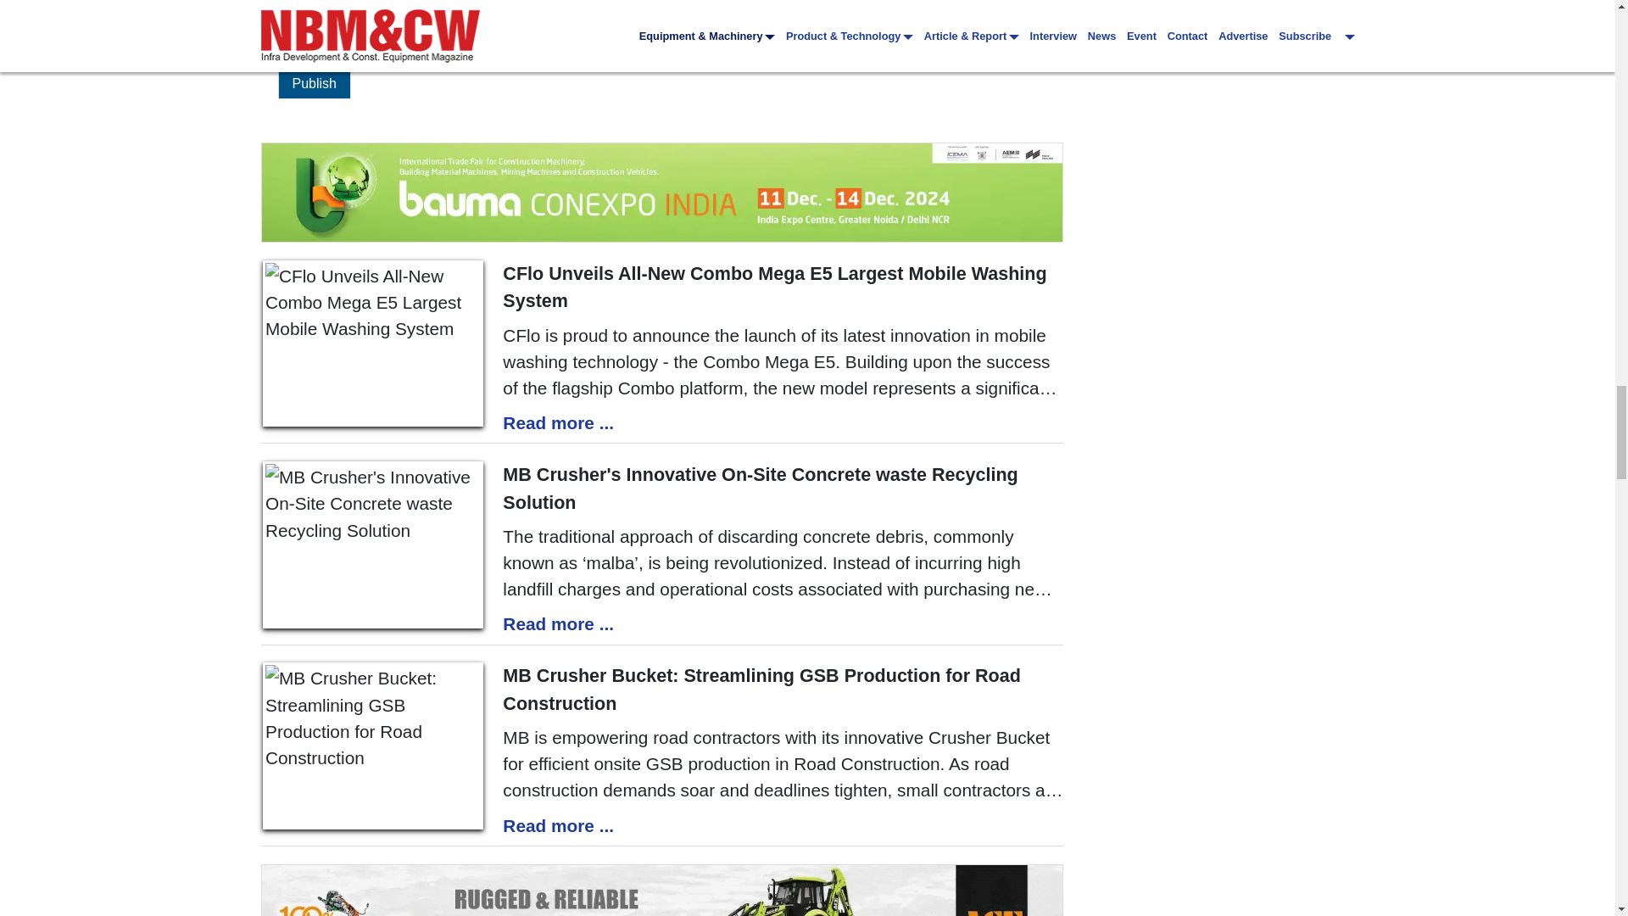 The image size is (1628, 916). What do you see at coordinates (661, 891) in the screenshot?
I see `ACE - India's No. 1 CRANE BRAND` at bounding box center [661, 891].